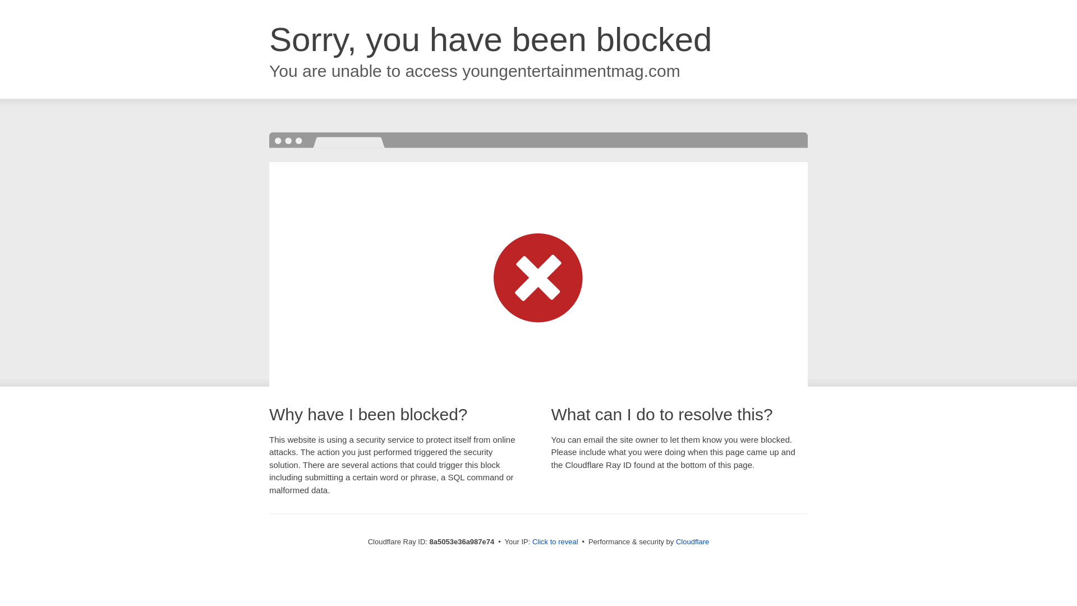  I want to click on Cloudflare, so click(692, 541).